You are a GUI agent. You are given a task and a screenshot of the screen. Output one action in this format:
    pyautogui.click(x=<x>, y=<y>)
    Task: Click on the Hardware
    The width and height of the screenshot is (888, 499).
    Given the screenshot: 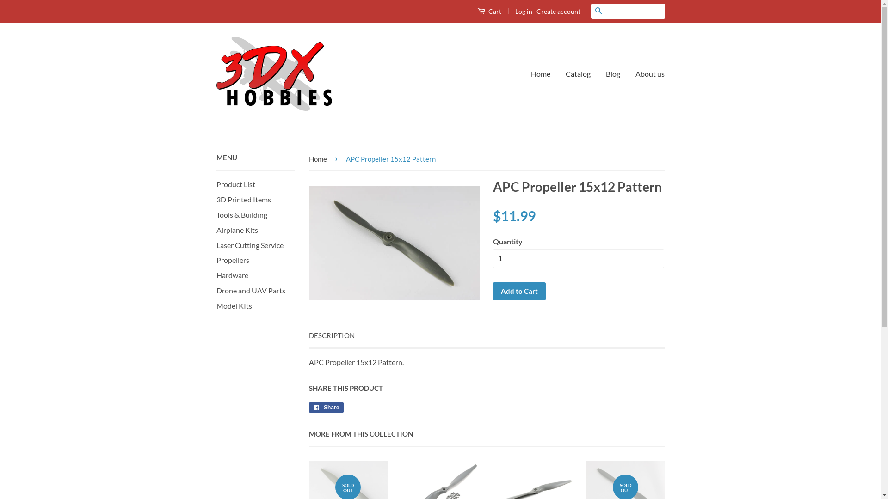 What is the action you would take?
    pyautogui.click(x=232, y=275)
    